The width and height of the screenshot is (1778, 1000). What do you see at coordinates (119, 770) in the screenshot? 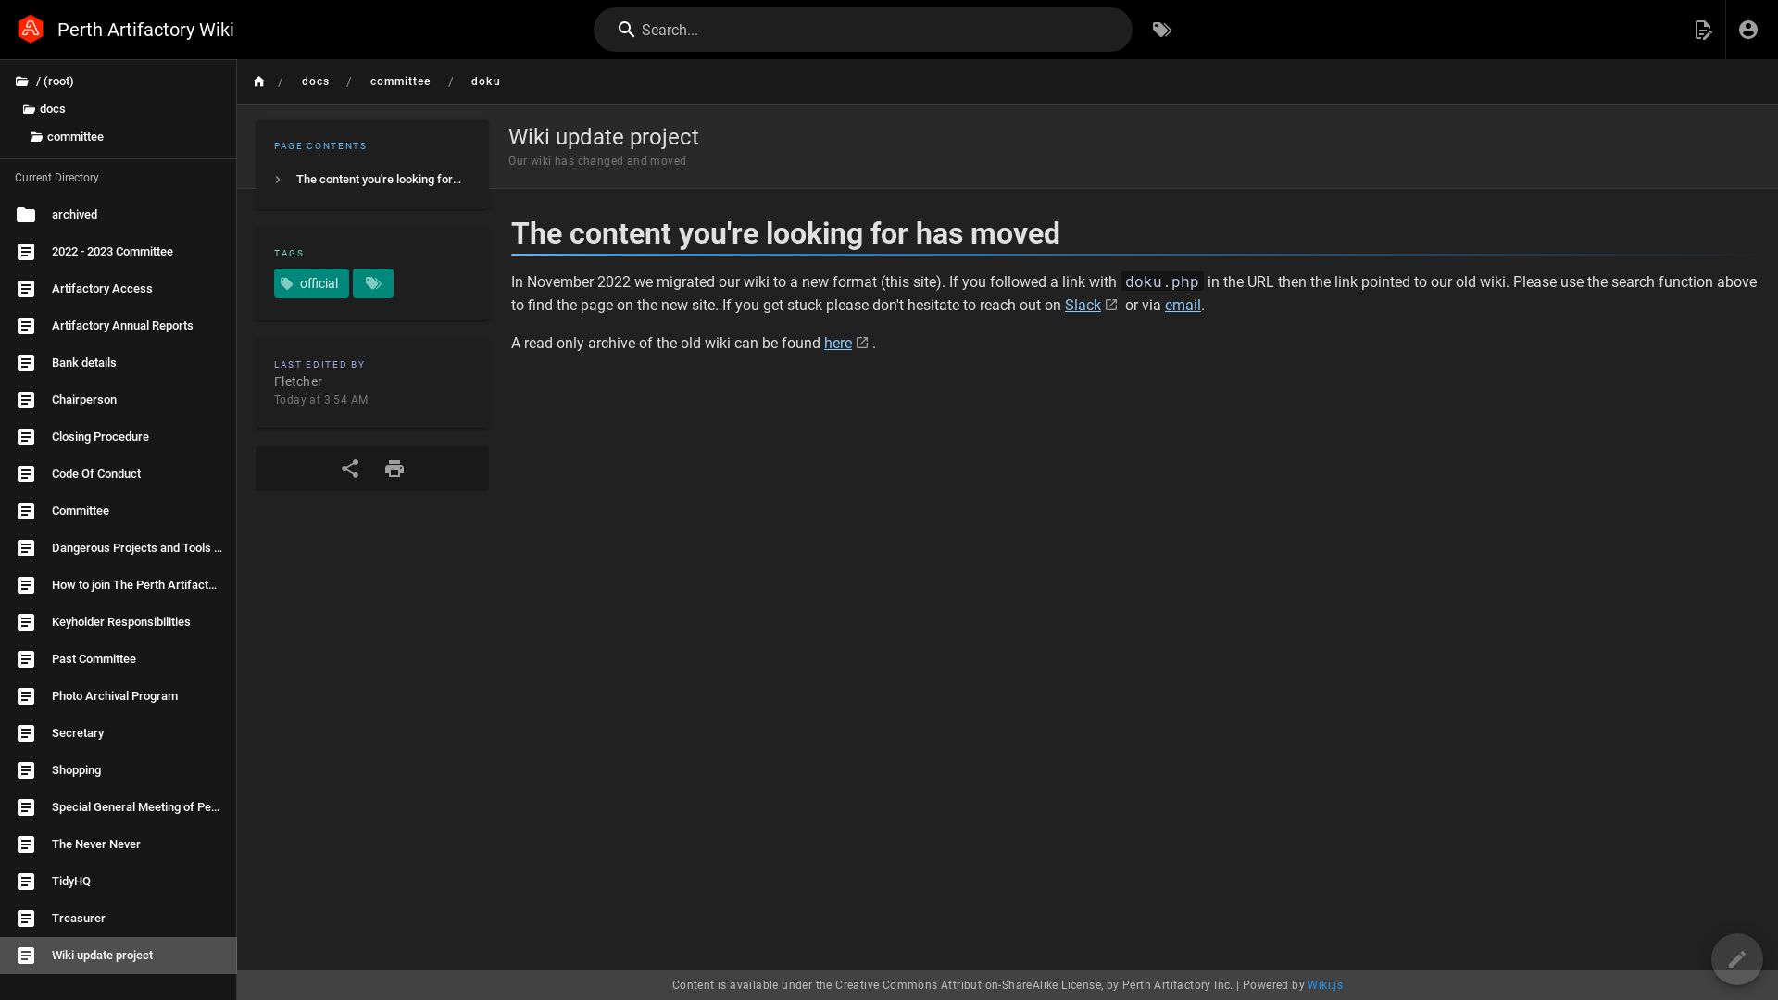
I see `Shopping` at bounding box center [119, 770].